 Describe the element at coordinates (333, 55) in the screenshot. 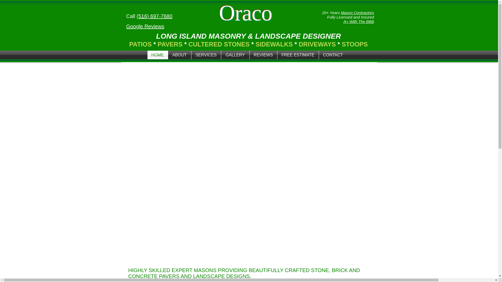

I see `CONTACT` at that location.